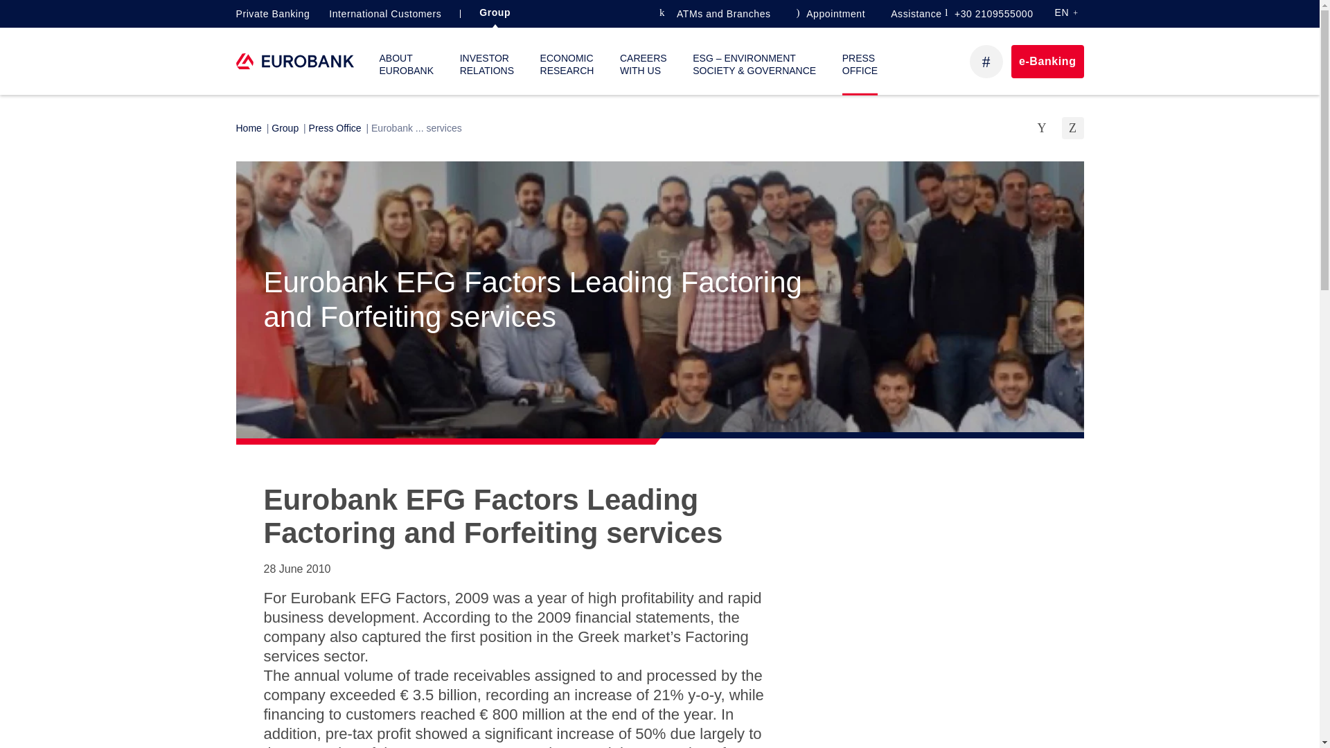 The image size is (1330, 748). I want to click on Private Banking, so click(272, 14).